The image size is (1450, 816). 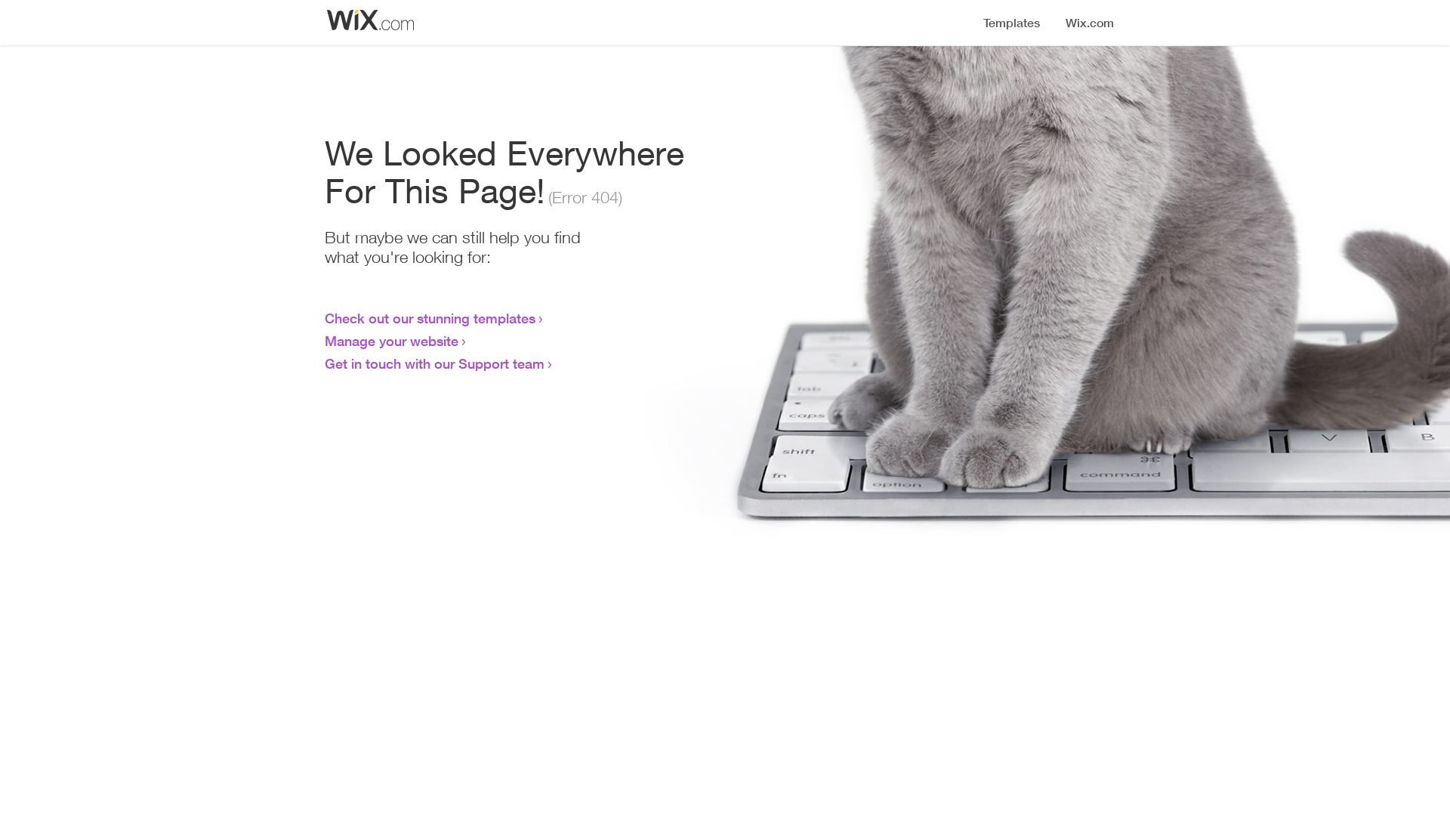 I want to click on Manage your website, so click(x=391, y=341).